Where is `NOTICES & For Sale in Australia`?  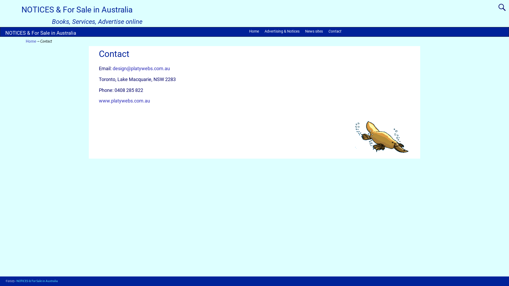 NOTICES & For Sale in Australia is located at coordinates (41, 33).